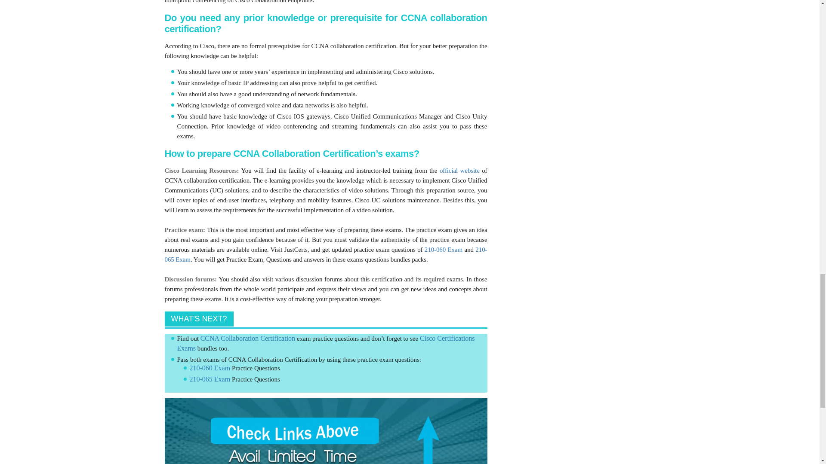  What do you see at coordinates (443, 249) in the screenshot?
I see `210-060 Exam` at bounding box center [443, 249].